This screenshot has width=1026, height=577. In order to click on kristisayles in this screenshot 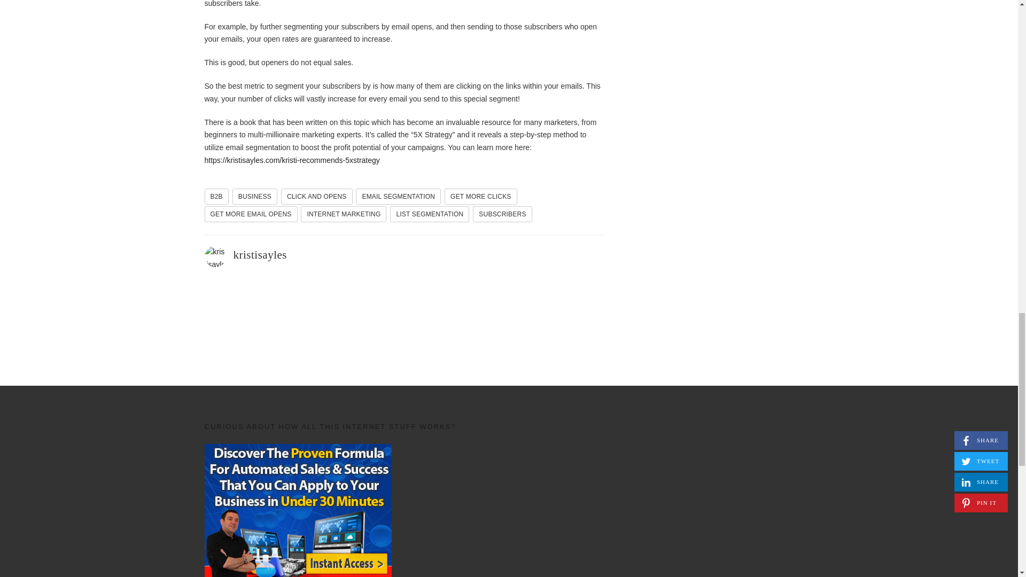, I will do `click(260, 255)`.